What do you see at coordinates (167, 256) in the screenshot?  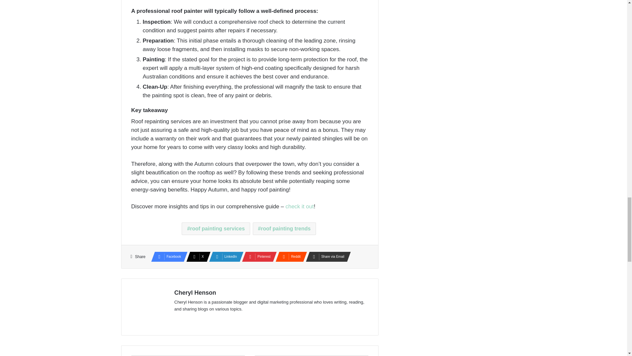 I see `Facebook` at bounding box center [167, 256].